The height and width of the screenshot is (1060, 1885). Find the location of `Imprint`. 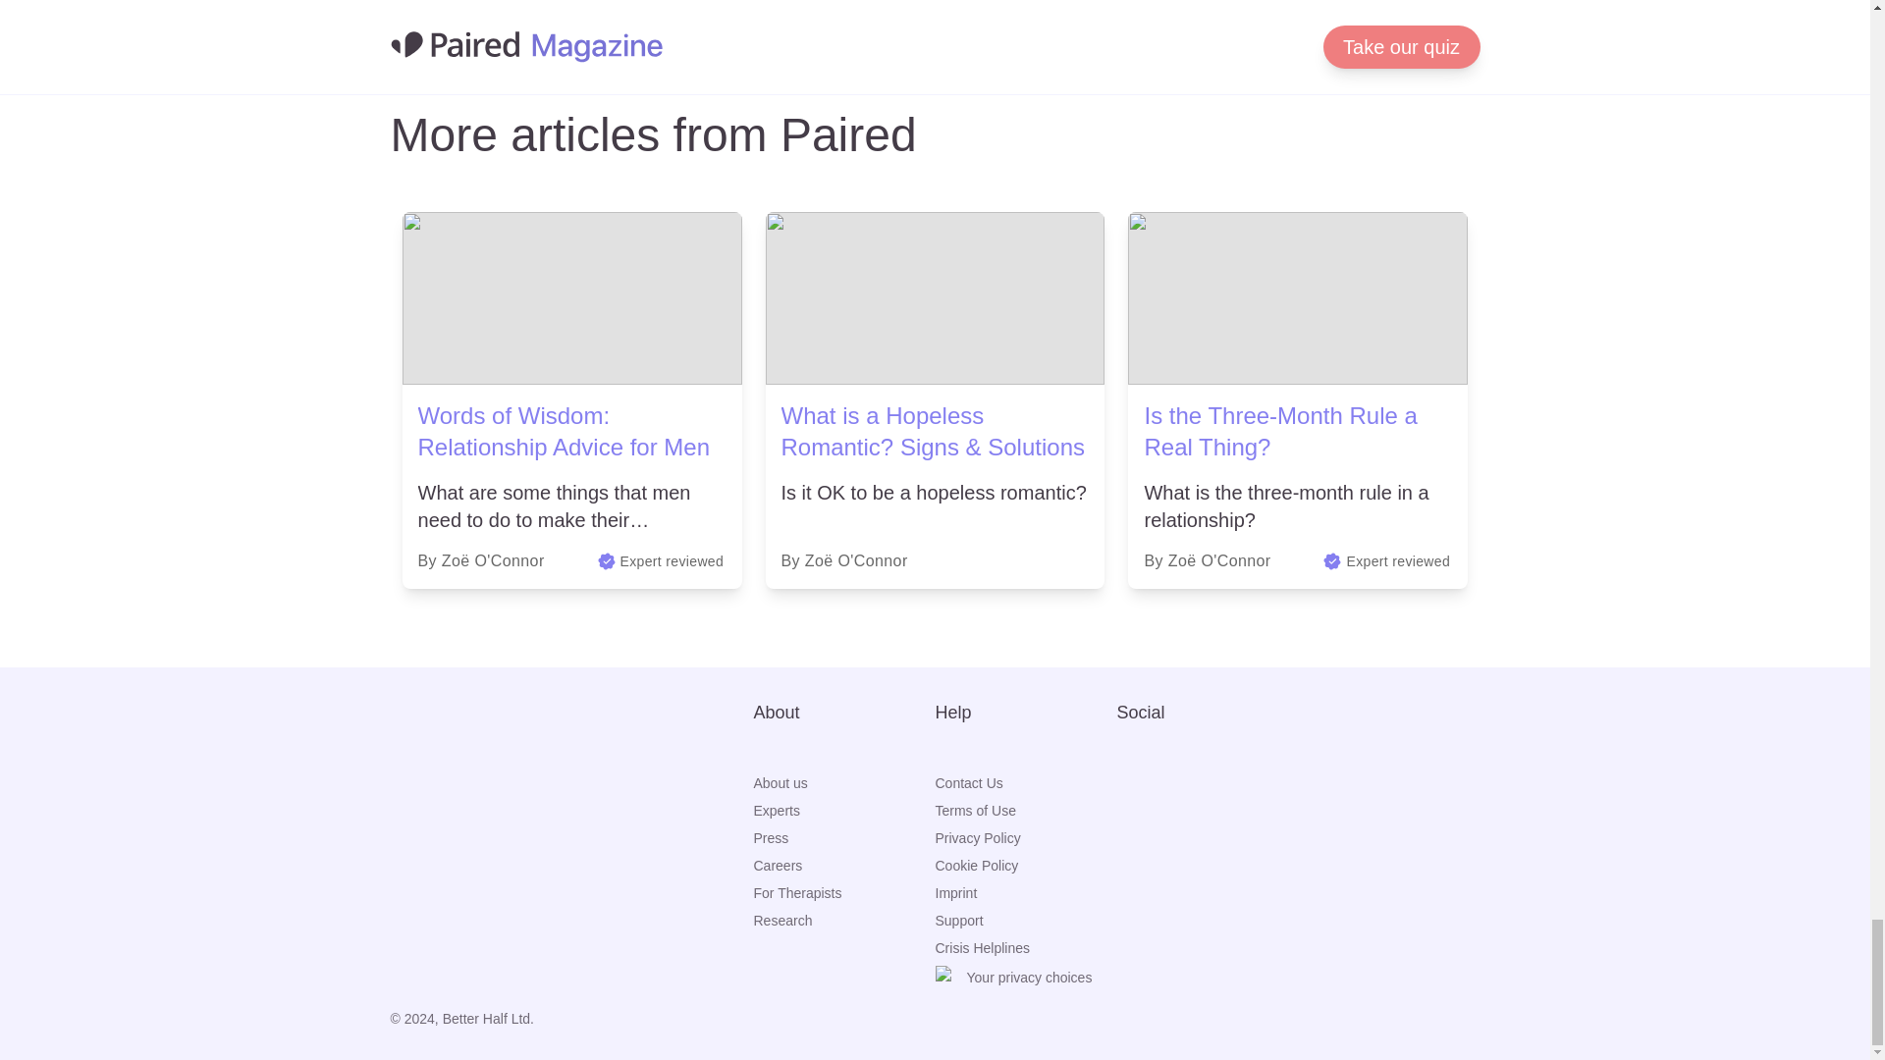

Imprint is located at coordinates (1025, 893).